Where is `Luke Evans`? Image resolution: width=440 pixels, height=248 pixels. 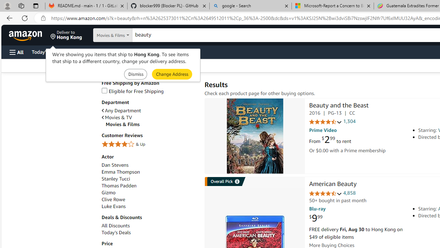 Luke Evans is located at coordinates (113, 206).